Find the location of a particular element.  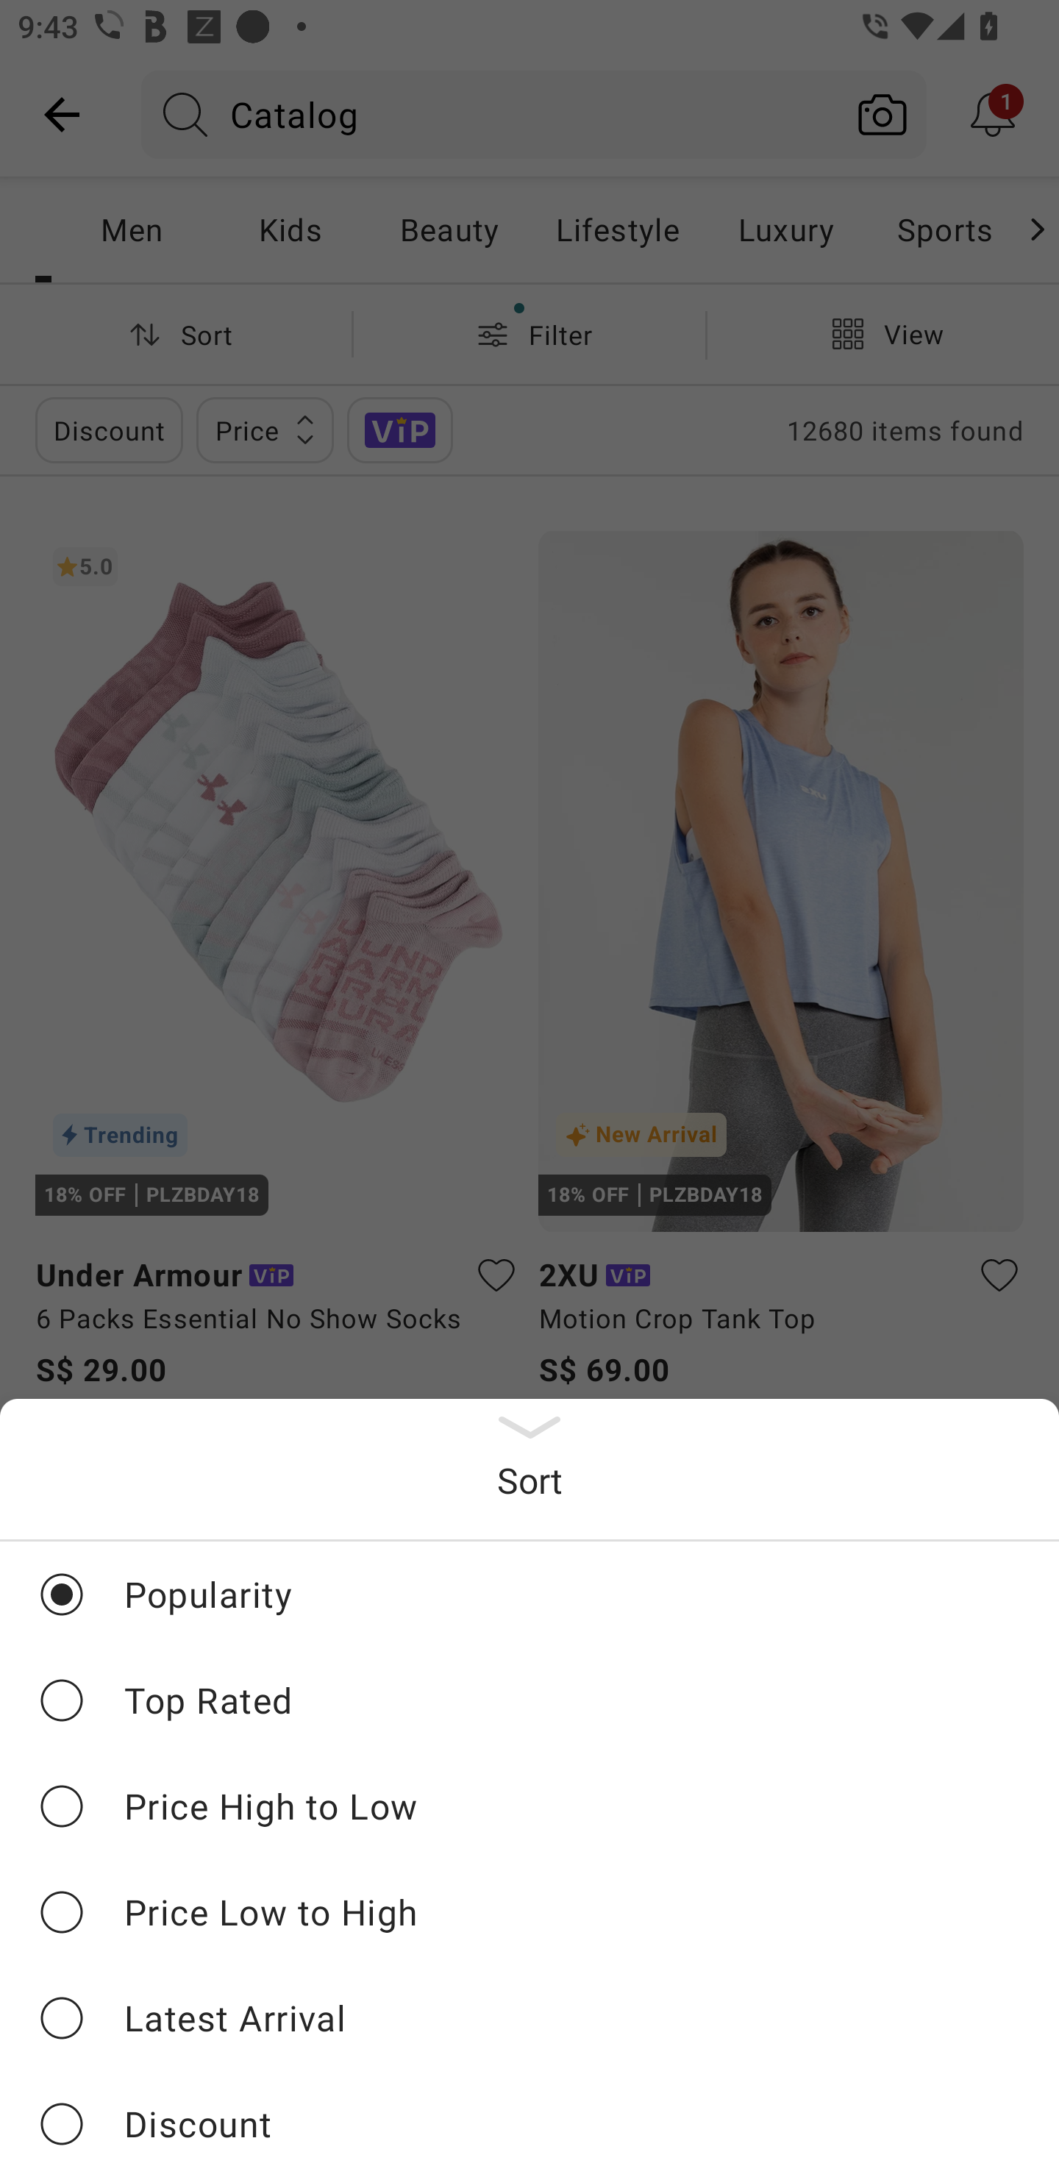

Price High to Low is located at coordinates (529, 1805).